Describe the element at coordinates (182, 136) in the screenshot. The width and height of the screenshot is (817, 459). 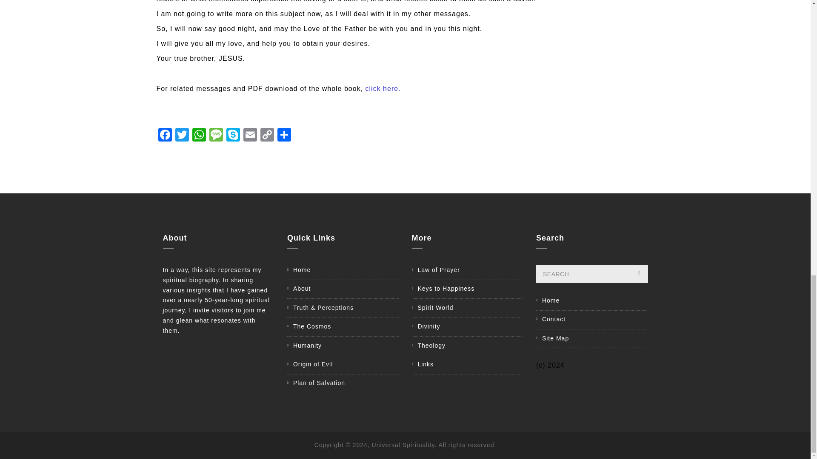
I see `Twitter` at that location.